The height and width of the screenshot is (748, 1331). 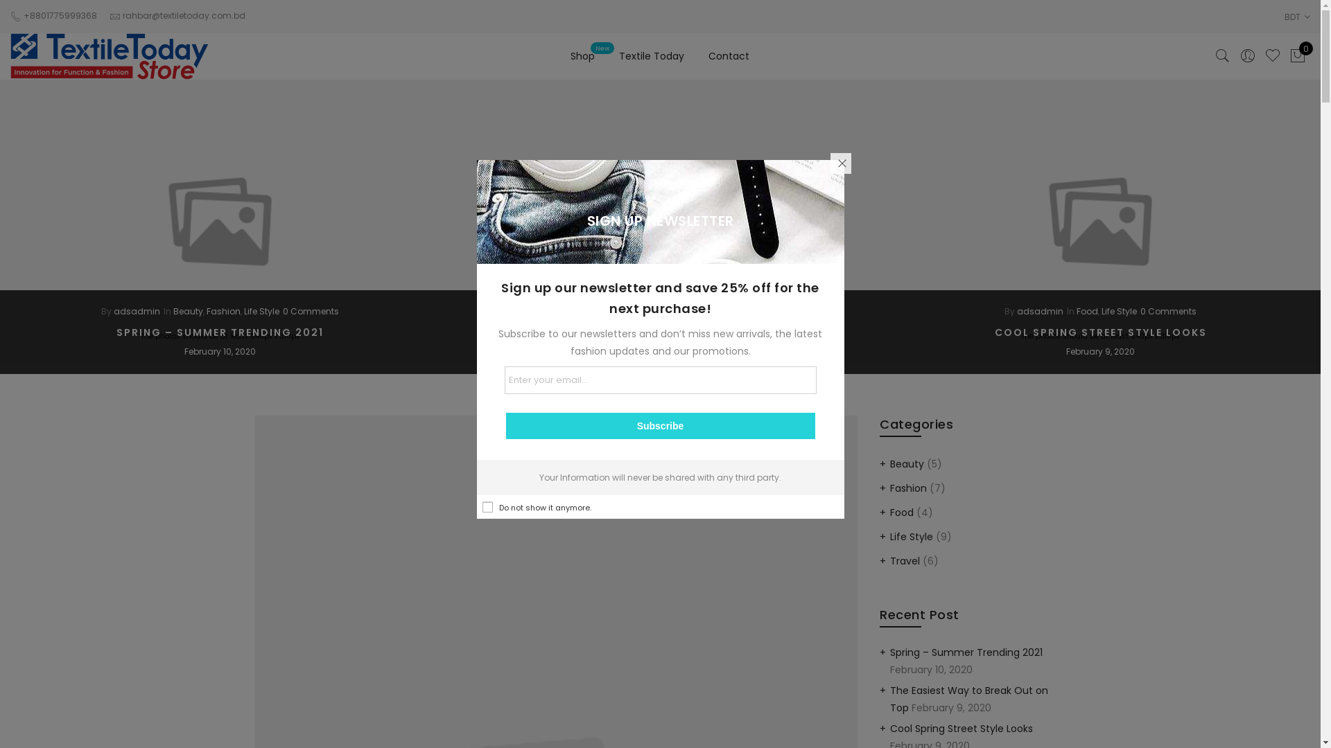 I want to click on February 9, 2020, so click(x=1101, y=352).